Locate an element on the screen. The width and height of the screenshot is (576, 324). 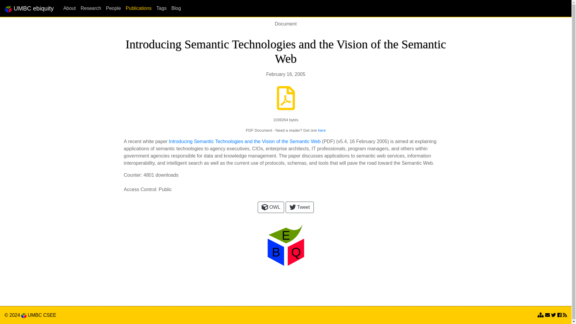
People is located at coordinates (111, 8).